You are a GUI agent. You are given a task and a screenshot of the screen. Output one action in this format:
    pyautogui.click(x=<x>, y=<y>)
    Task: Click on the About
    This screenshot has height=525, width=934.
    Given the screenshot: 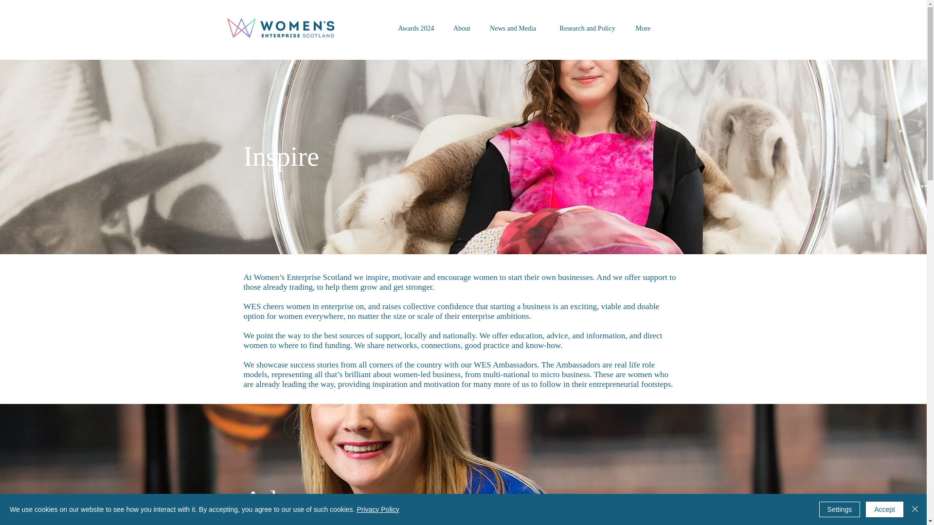 What is the action you would take?
    pyautogui.click(x=461, y=28)
    